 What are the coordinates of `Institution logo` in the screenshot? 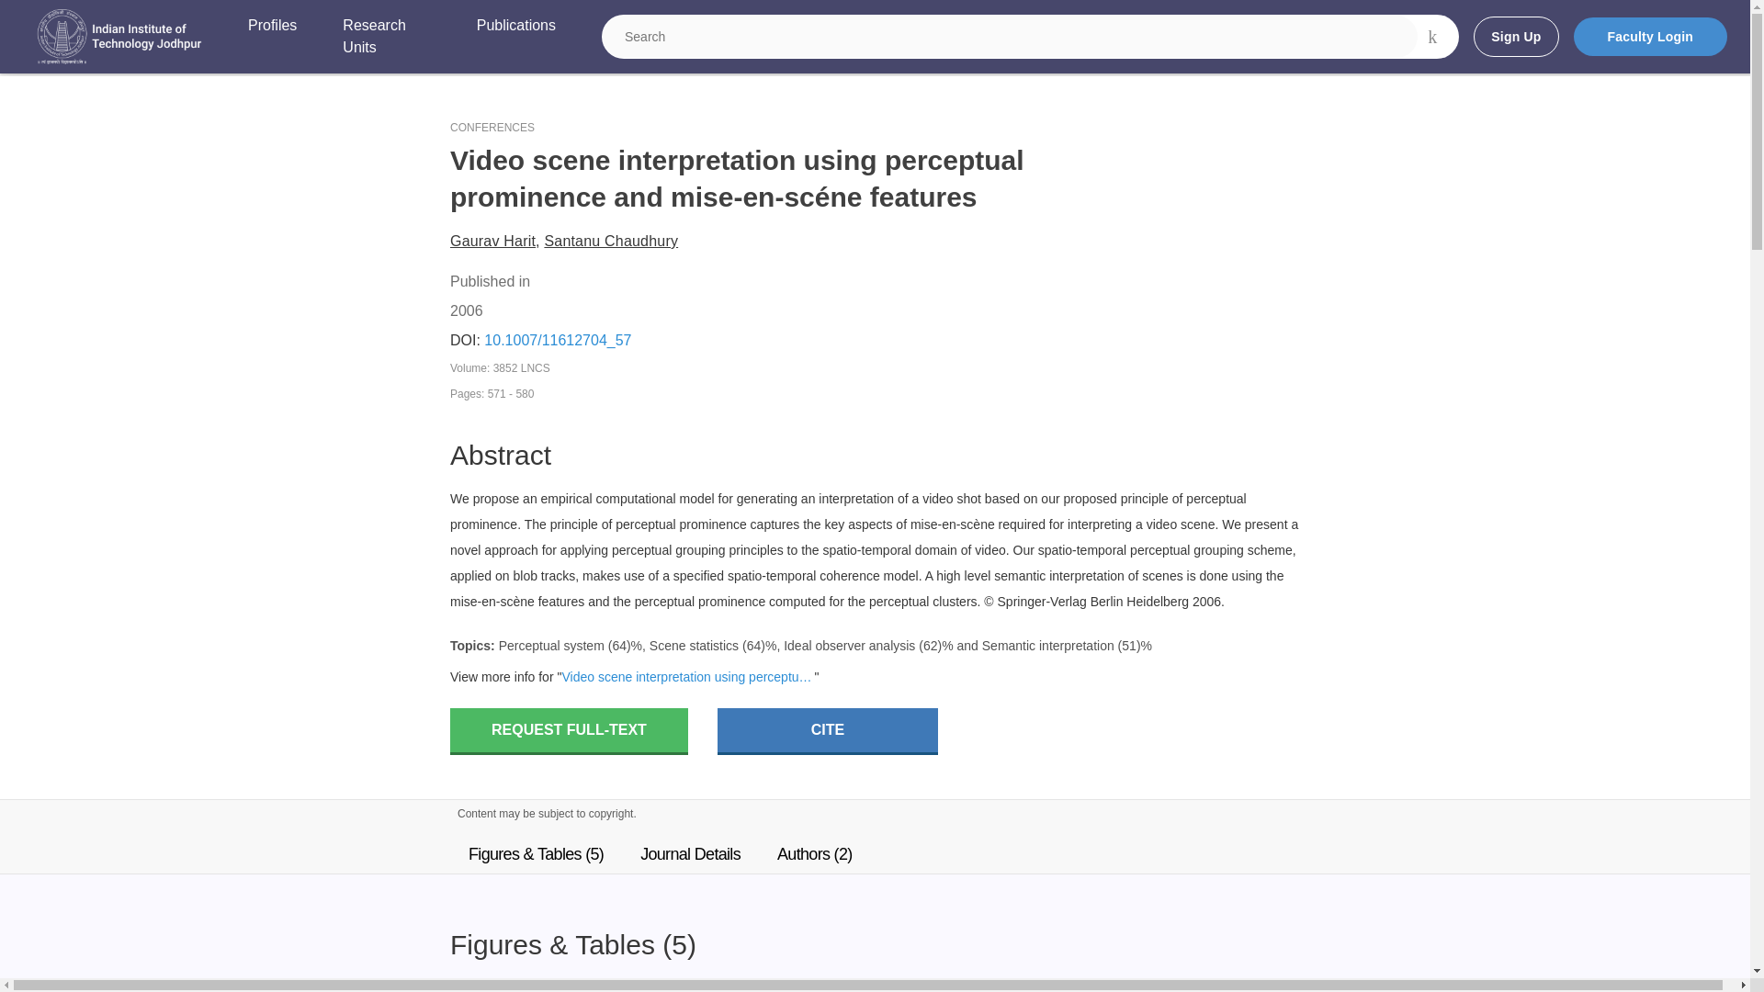 It's located at (119, 37).